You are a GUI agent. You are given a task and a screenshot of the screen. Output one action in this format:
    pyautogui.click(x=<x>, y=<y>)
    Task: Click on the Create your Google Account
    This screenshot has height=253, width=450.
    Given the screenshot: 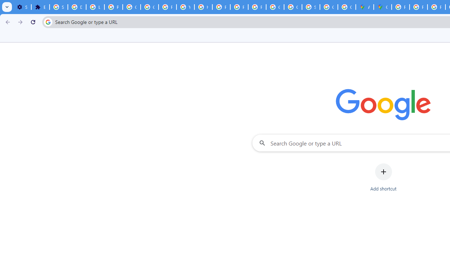 What is the action you would take?
    pyautogui.click(x=347, y=7)
    